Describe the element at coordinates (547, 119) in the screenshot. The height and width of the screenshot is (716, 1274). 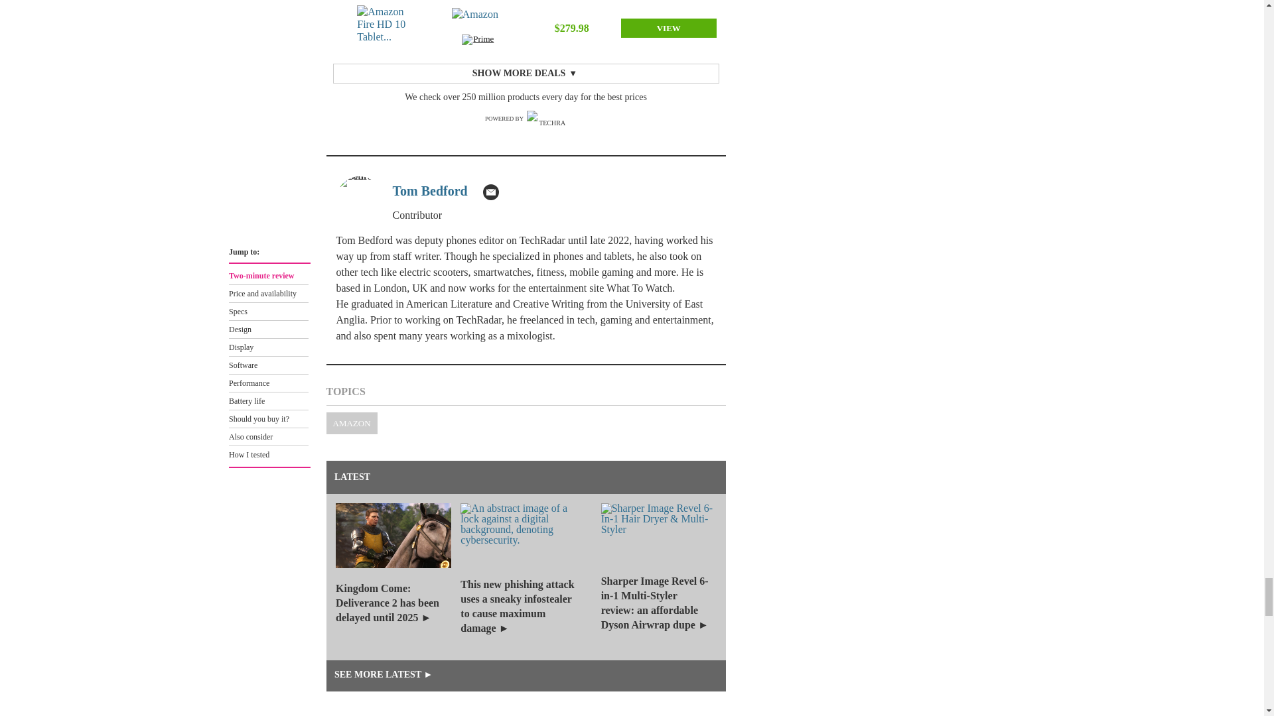
I see `Techradar` at that location.